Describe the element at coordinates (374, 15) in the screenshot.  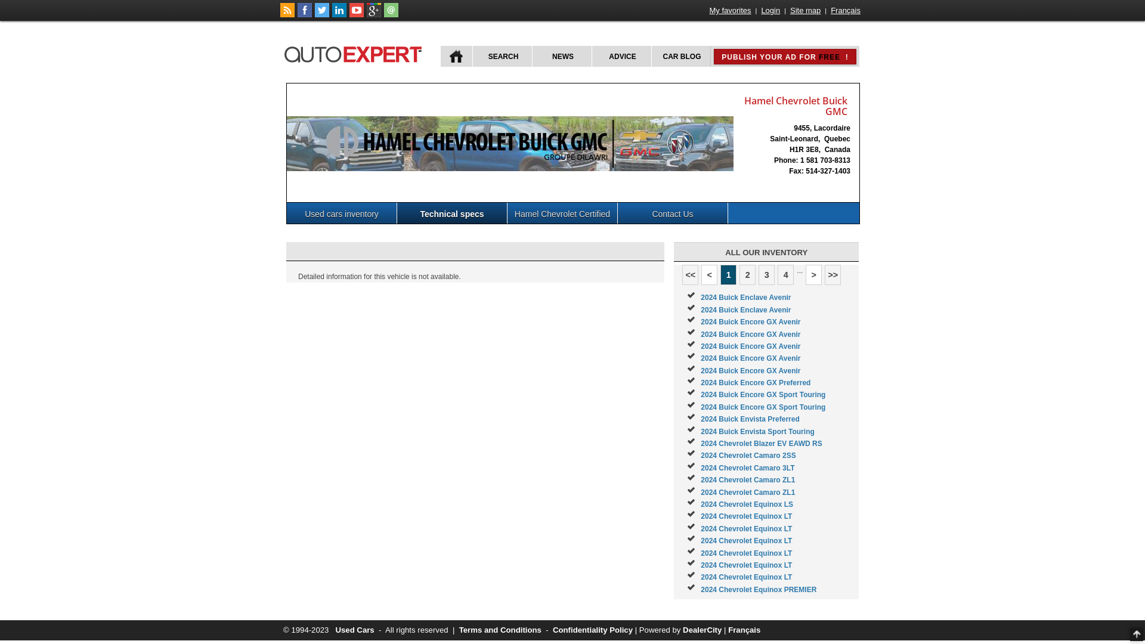
I see `Follow autoExpert.ca on Google Plus` at that location.